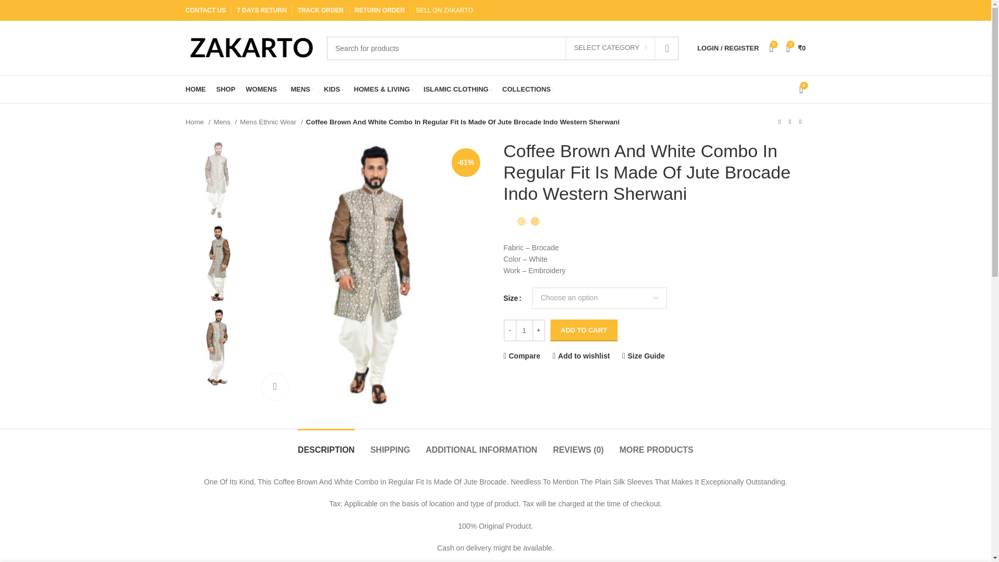 The width and height of the screenshot is (999, 562). What do you see at coordinates (796, 48) in the screenshot?
I see `Shopping cart` at bounding box center [796, 48].